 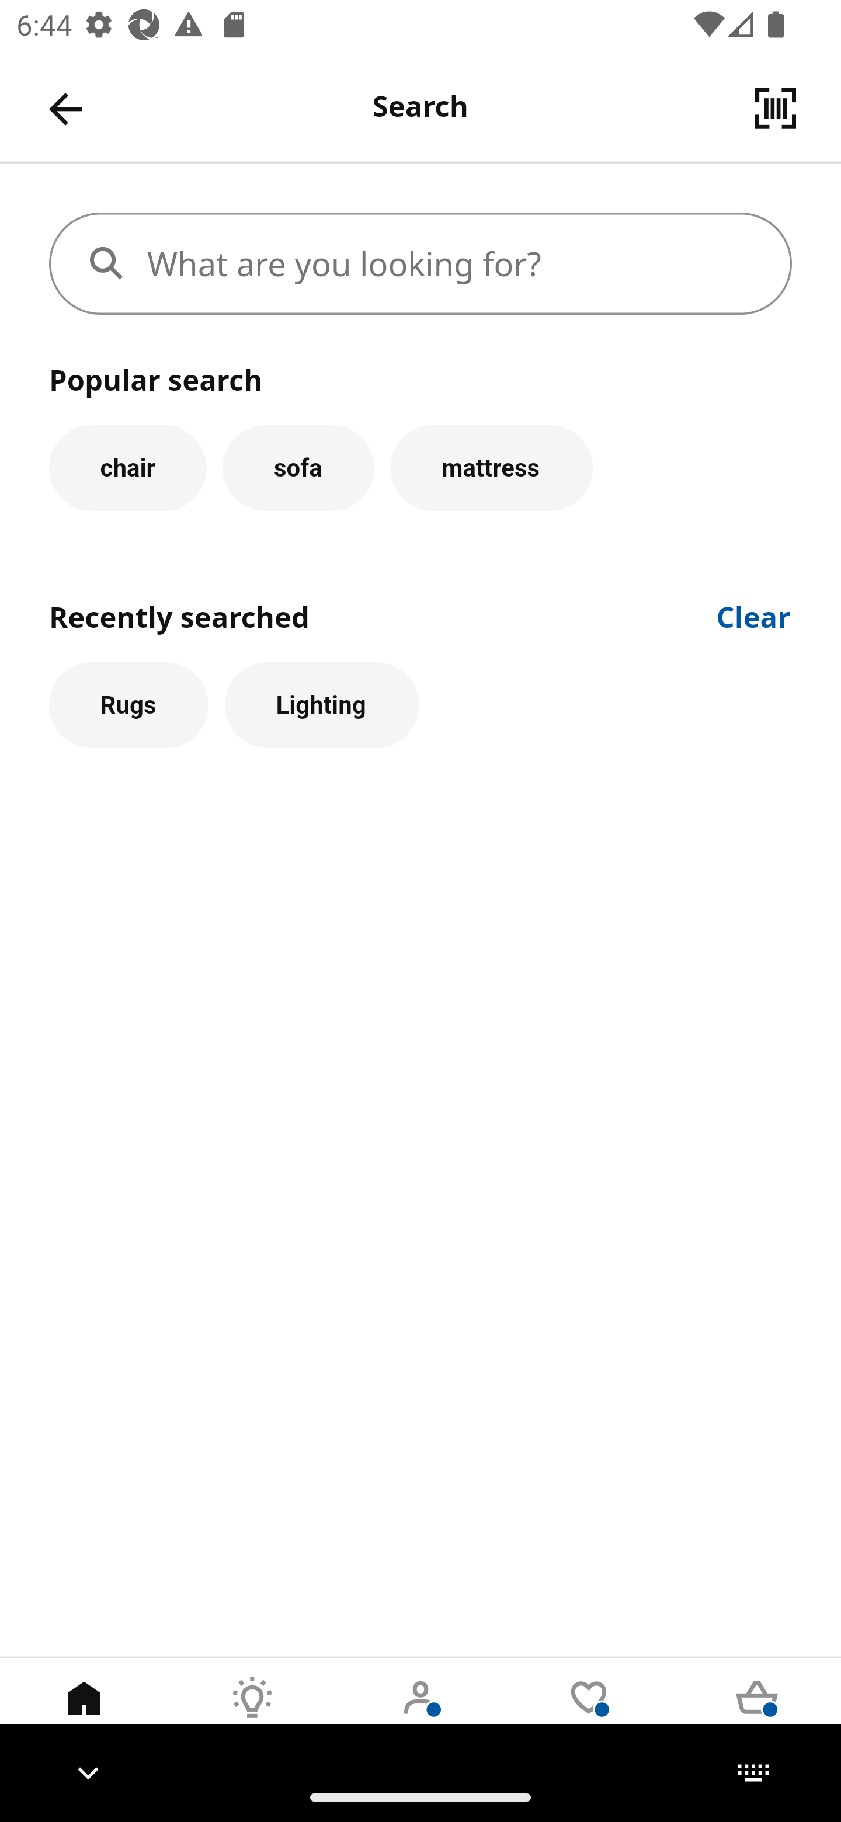 I want to click on chair, so click(x=127, y=467).